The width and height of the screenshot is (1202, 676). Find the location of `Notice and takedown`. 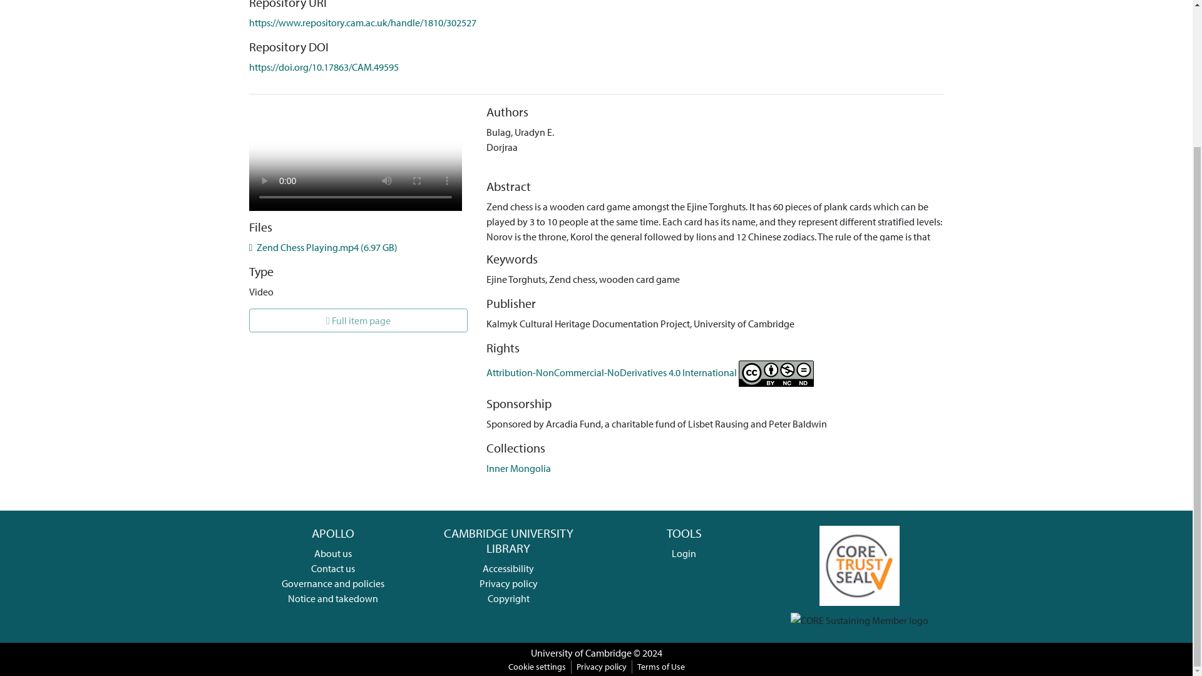

Notice and takedown is located at coordinates (333, 598).